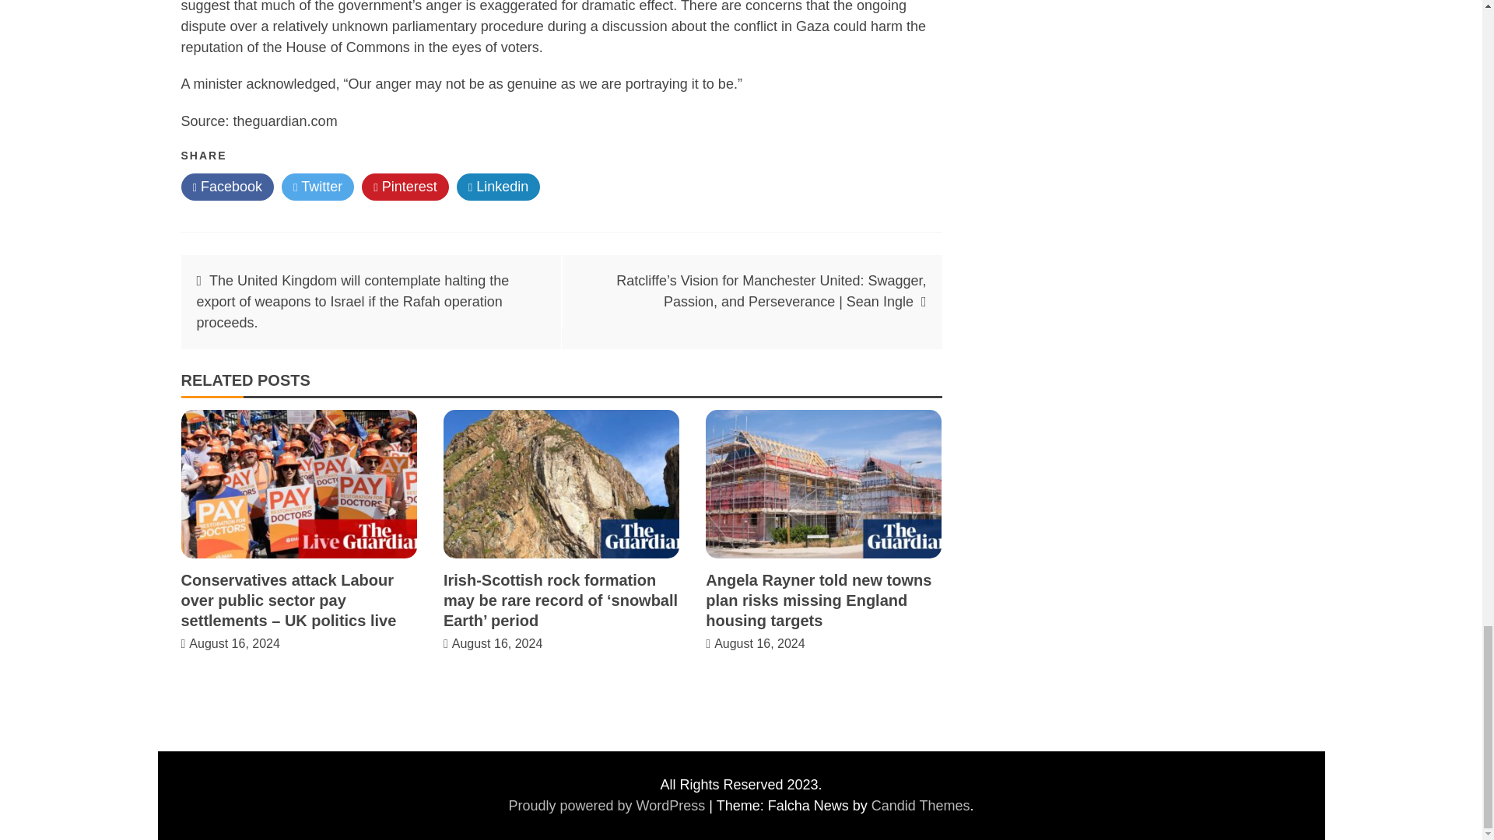 Image resolution: width=1494 pixels, height=840 pixels. I want to click on Twitter, so click(317, 187).